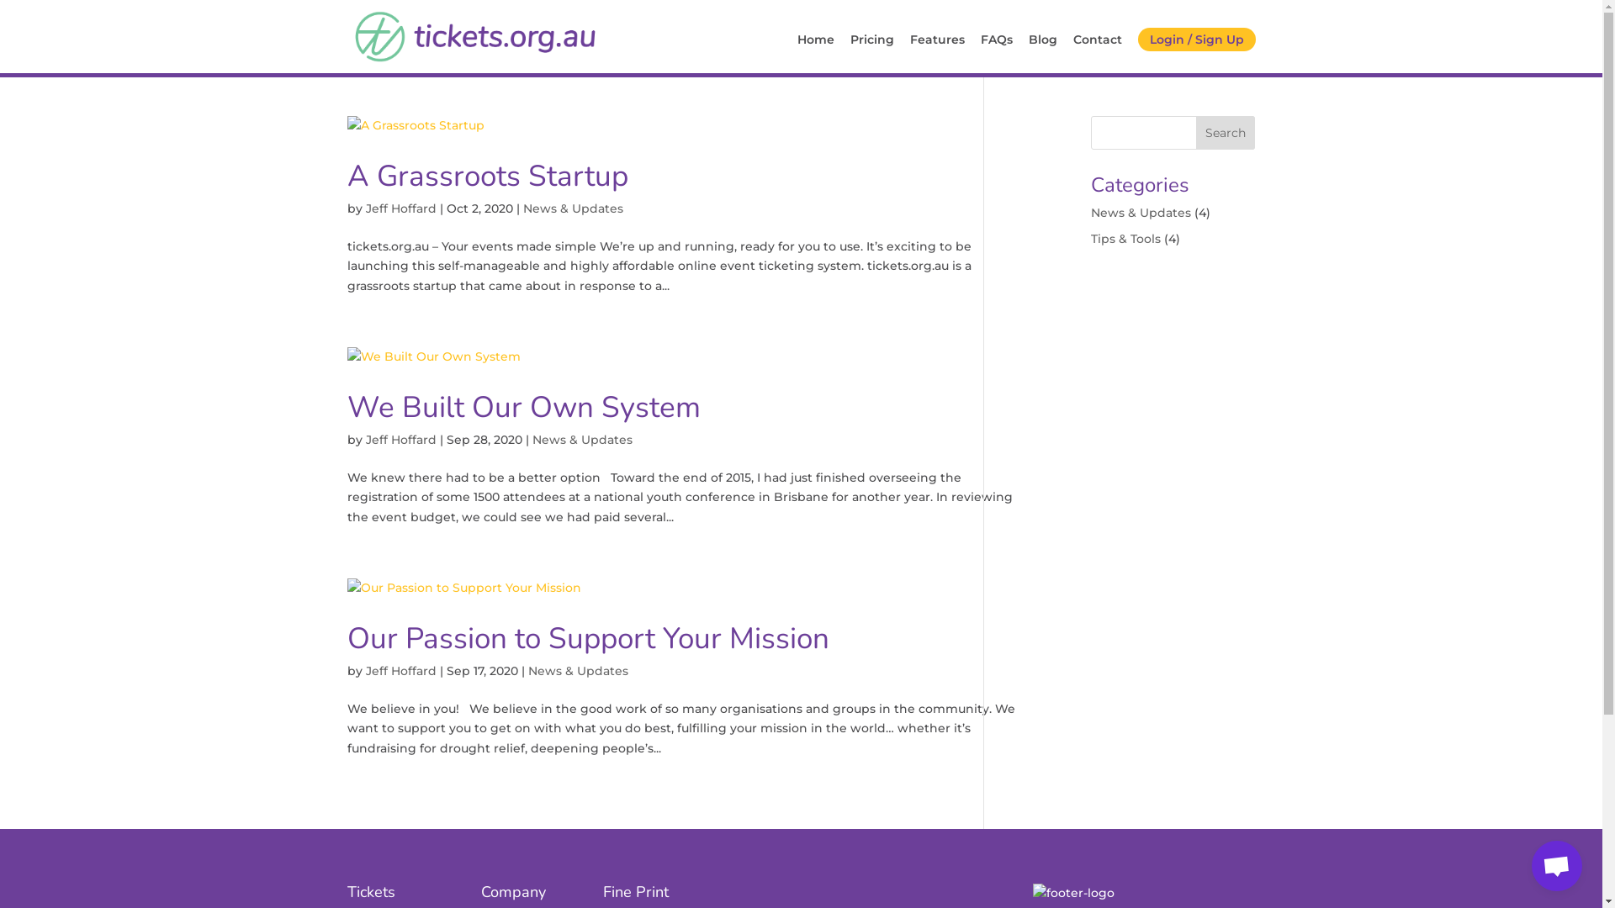 Image resolution: width=1615 pixels, height=908 pixels. What do you see at coordinates (997, 54) in the screenshot?
I see `FAQs` at bounding box center [997, 54].